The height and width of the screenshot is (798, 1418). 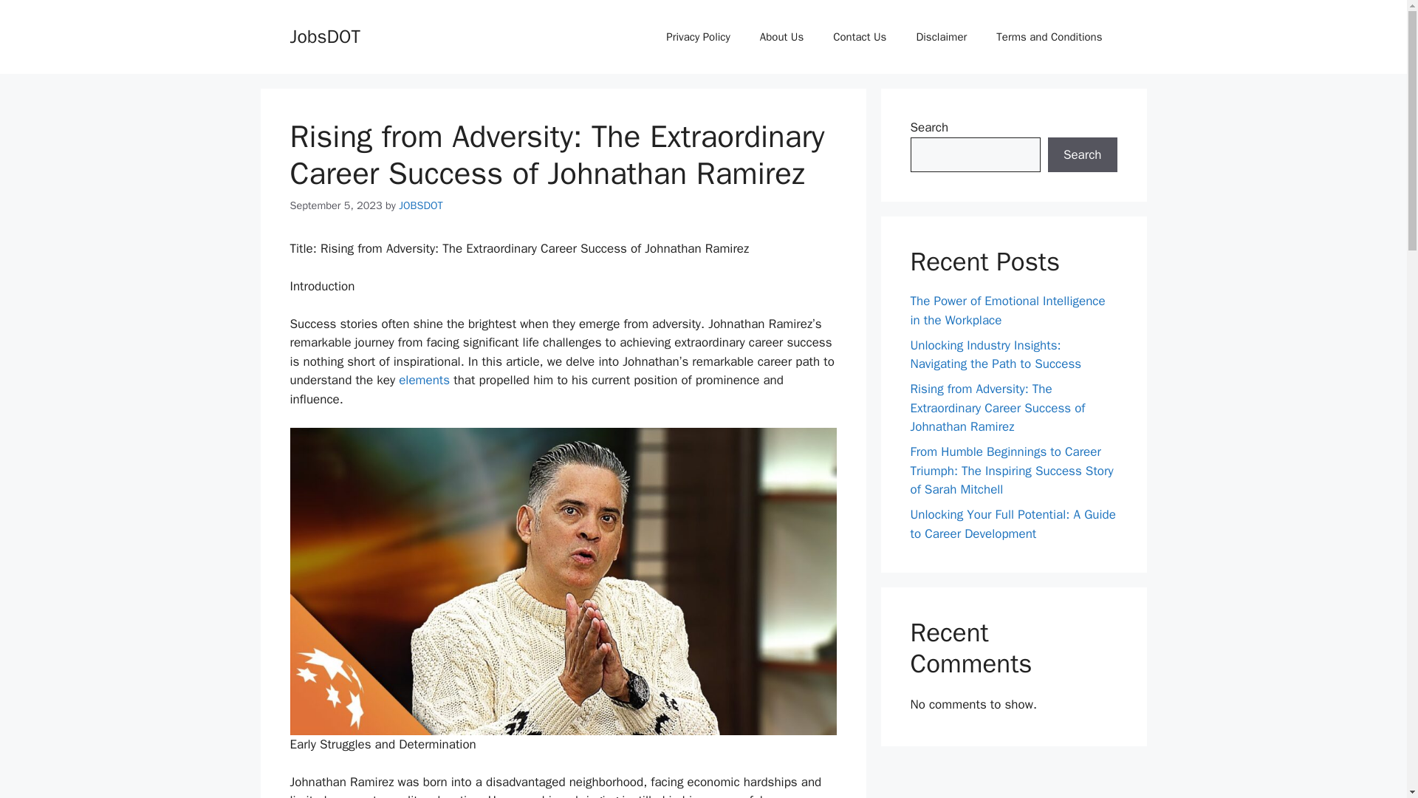 I want to click on View all posts by JOBSDOT, so click(x=420, y=205).